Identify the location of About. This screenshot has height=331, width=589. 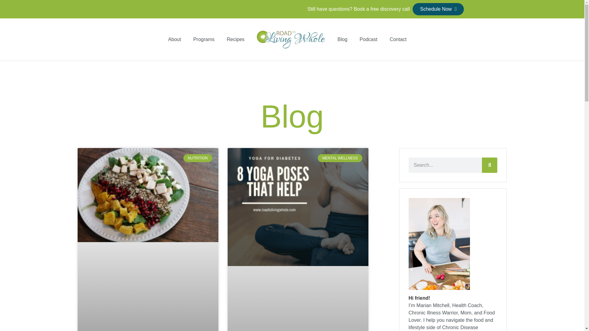
(175, 39).